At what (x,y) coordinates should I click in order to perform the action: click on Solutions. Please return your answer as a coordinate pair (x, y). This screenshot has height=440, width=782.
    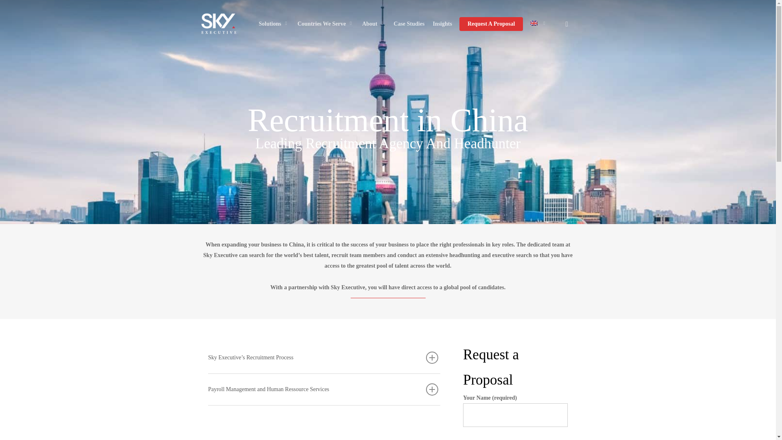
    Looking at the image, I should click on (274, 24).